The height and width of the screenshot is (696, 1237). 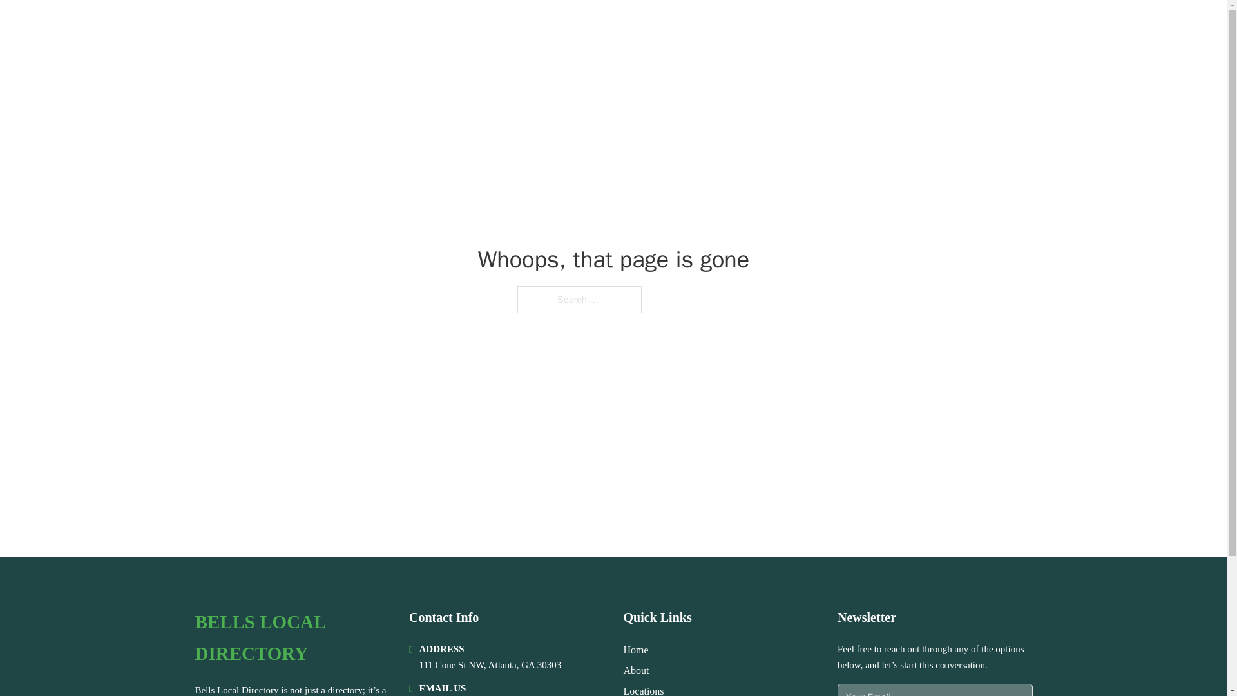 What do you see at coordinates (644, 690) in the screenshot?
I see `Locations` at bounding box center [644, 690].